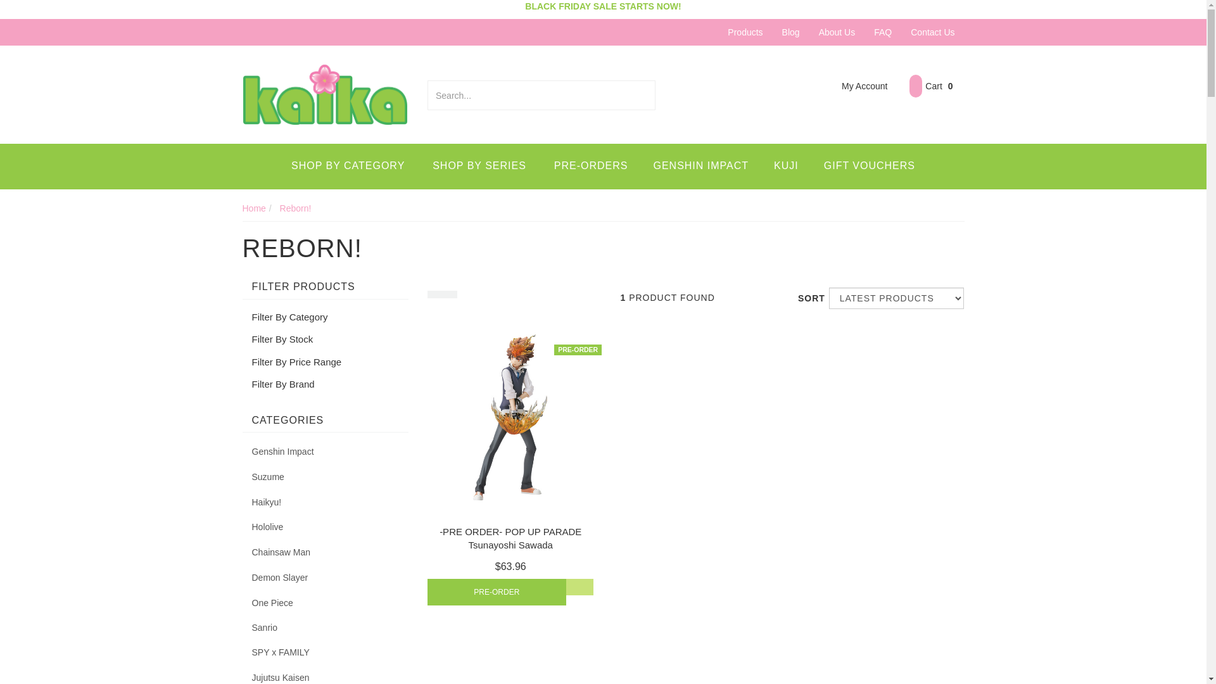 This screenshot has height=684, width=1216. Describe the element at coordinates (348, 167) in the screenshot. I see `SHOP BY CATEGORY` at that location.